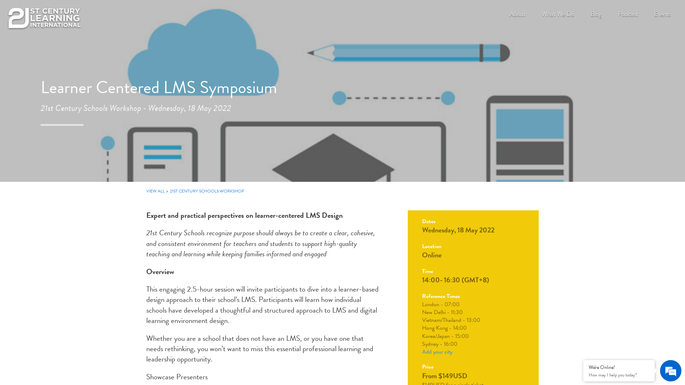 Image resolution: width=685 pixels, height=385 pixels. I want to click on 21ST CENTURY SCHOOLS WORKSHOP, so click(207, 191).